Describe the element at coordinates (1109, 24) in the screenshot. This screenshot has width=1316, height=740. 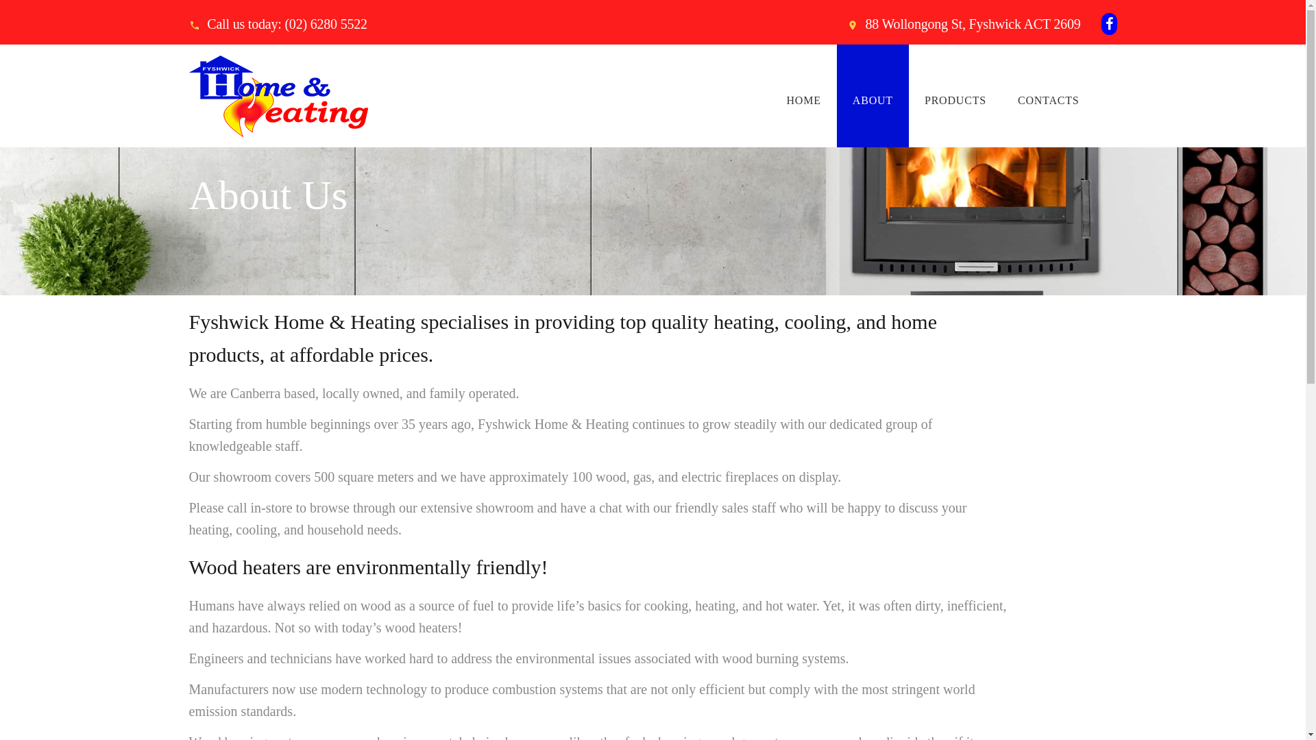
I see `facebook` at that location.